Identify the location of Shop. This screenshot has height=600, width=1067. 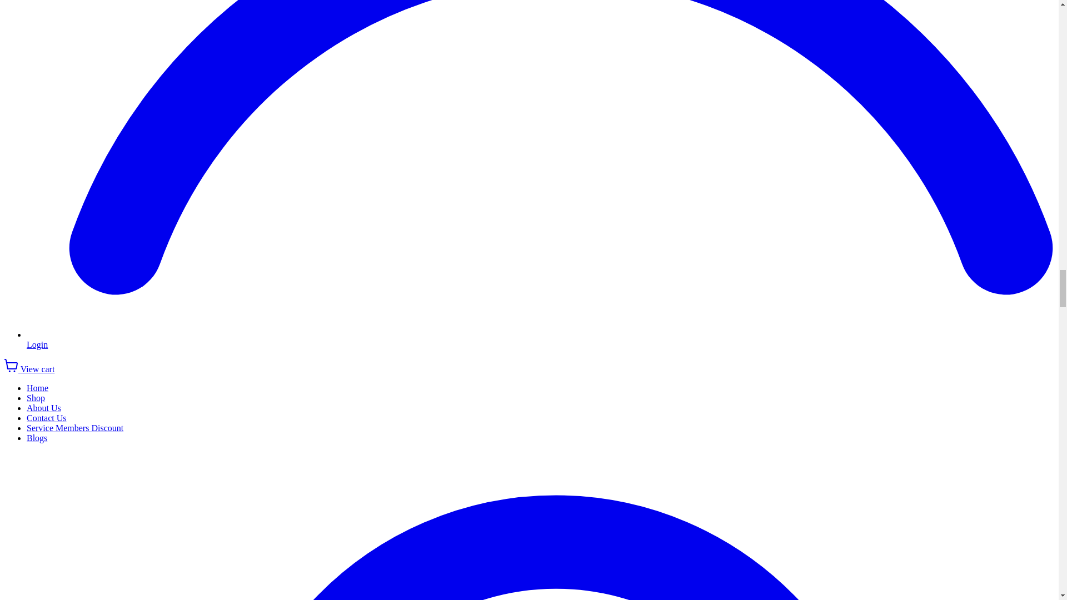
(36, 398).